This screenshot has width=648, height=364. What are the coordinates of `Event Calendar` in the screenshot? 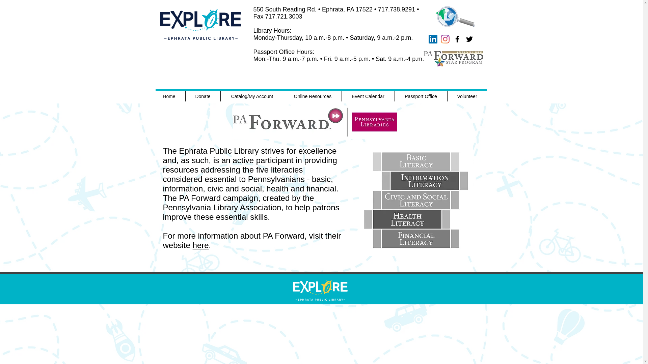 It's located at (368, 96).